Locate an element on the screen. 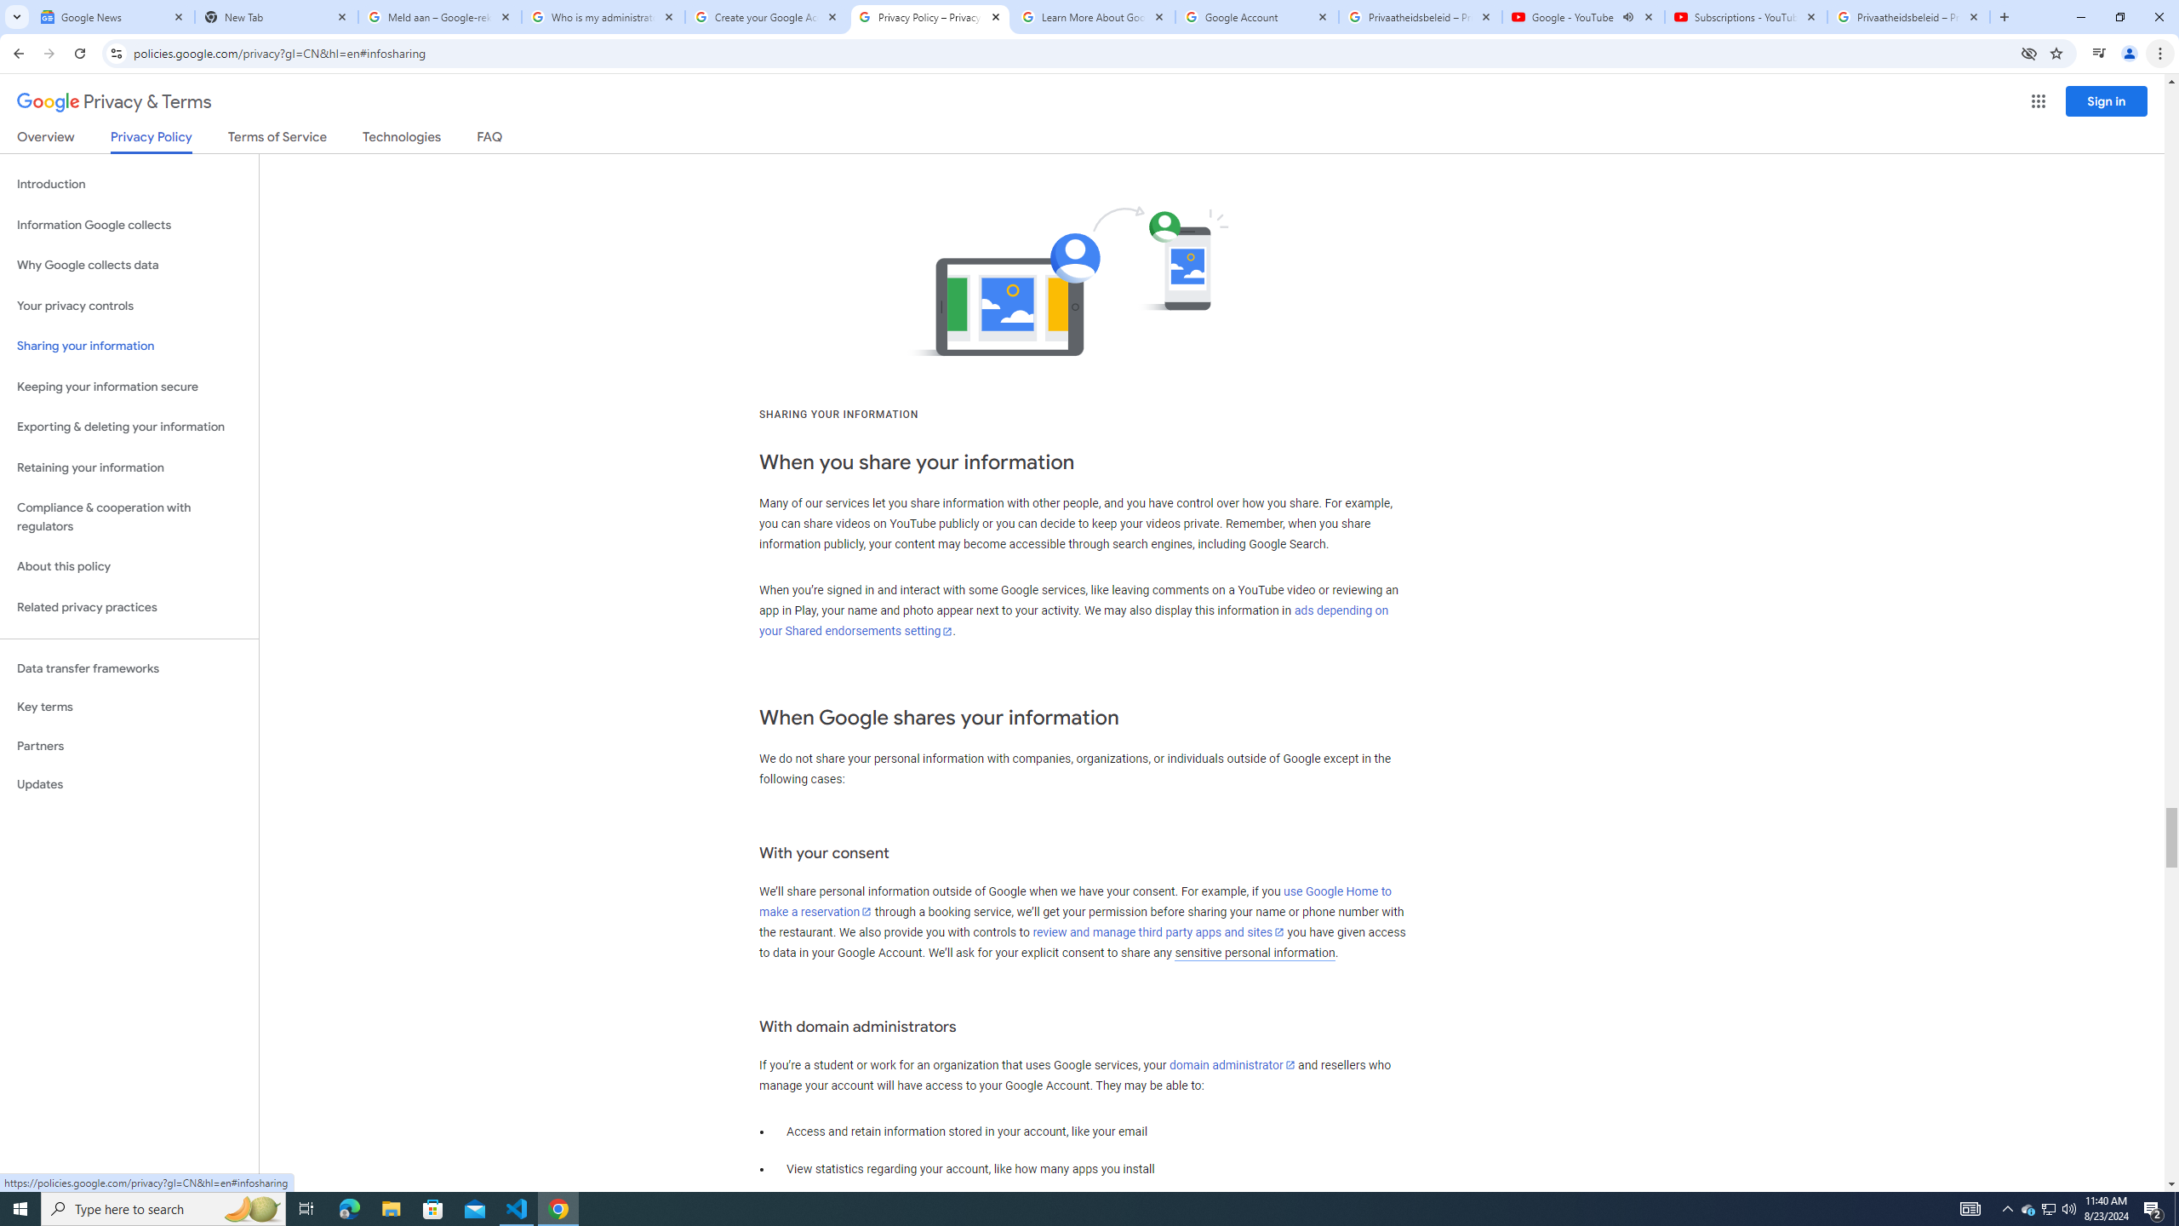 This screenshot has height=1226, width=2179. Related privacy practices is located at coordinates (129, 607).